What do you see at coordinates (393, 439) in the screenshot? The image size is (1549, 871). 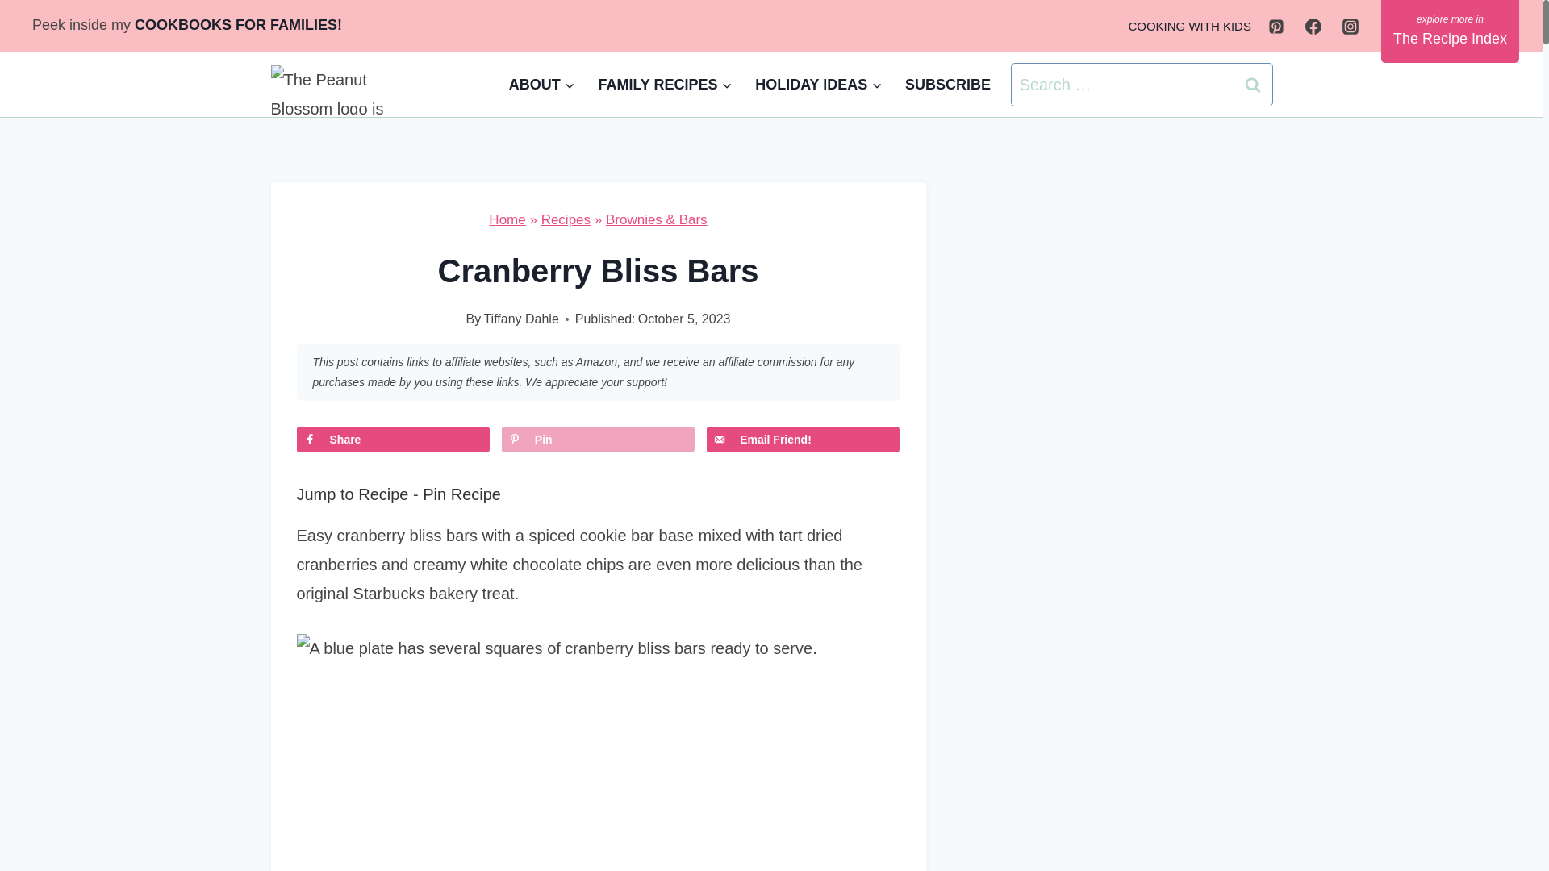 I see `Share` at bounding box center [393, 439].